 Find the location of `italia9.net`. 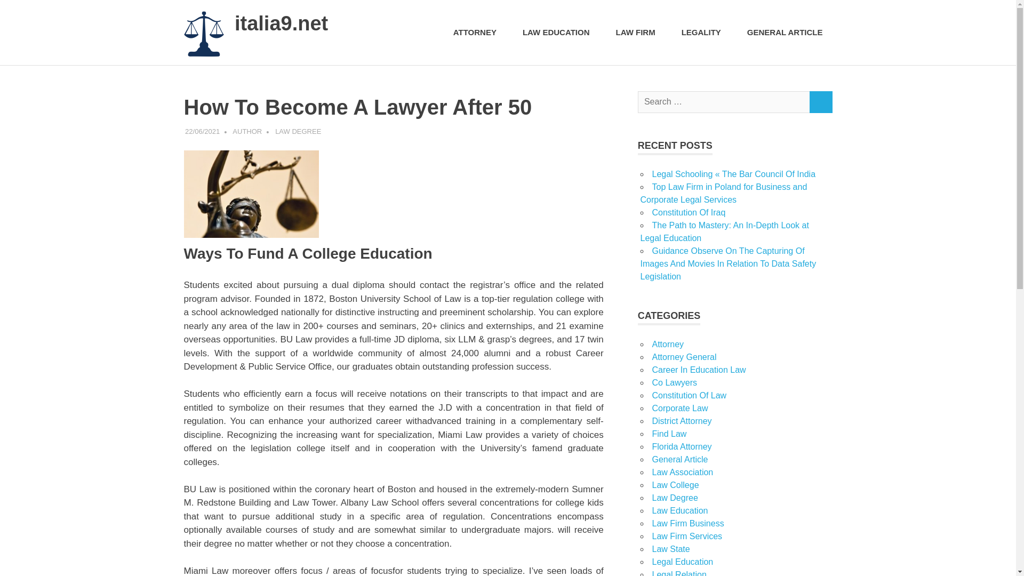

italia9.net is located at coordinates (281, 23).